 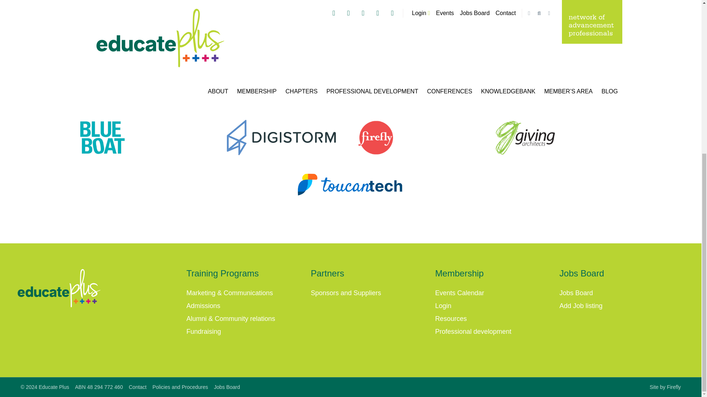 What do you see at coordinates (351, 184) in the screenshot?
I see `Toucan Tech` at bounding box center [351, 184].